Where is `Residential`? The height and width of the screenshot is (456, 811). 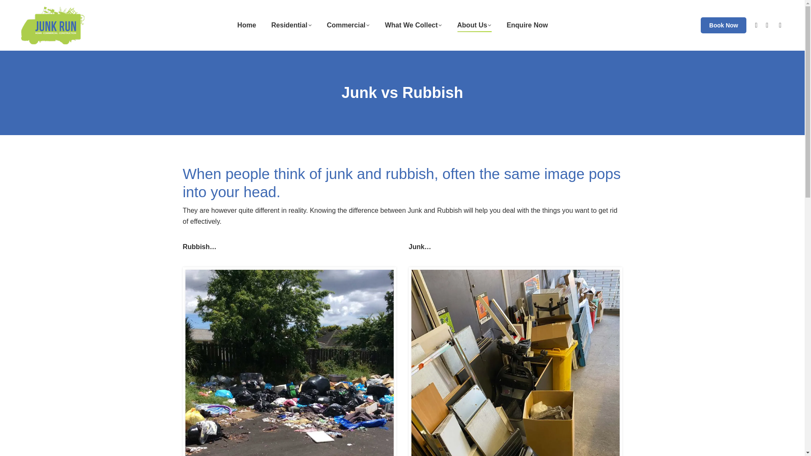 Residential is located at coordinates (291, 25).